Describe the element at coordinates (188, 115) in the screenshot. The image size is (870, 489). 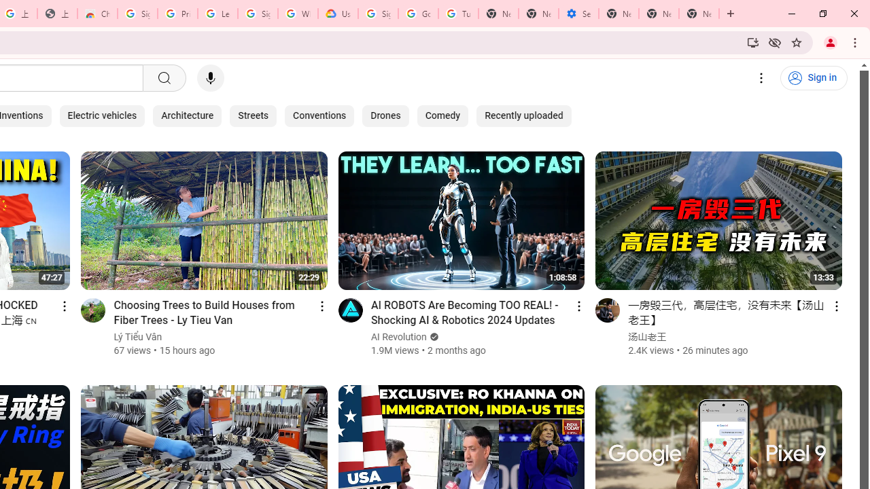
I see `Architecture` at that location.